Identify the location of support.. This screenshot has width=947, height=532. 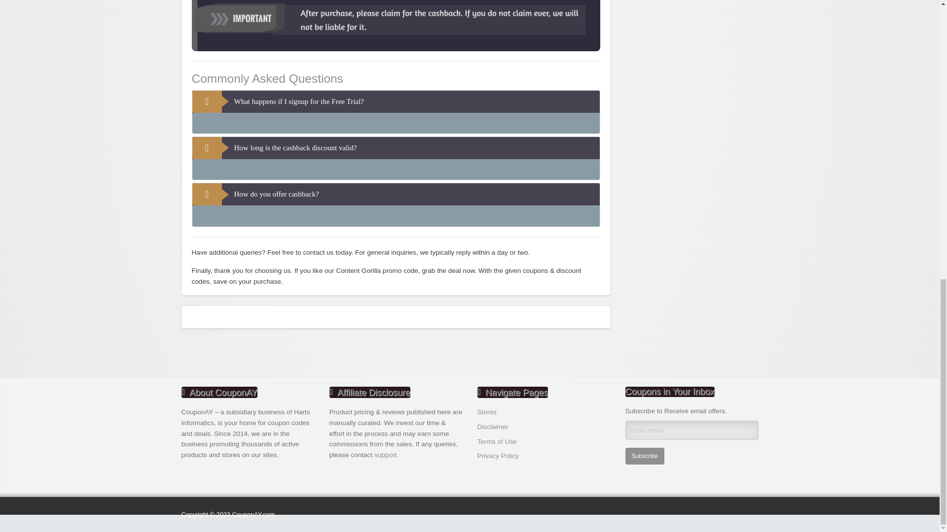
(386, 454).